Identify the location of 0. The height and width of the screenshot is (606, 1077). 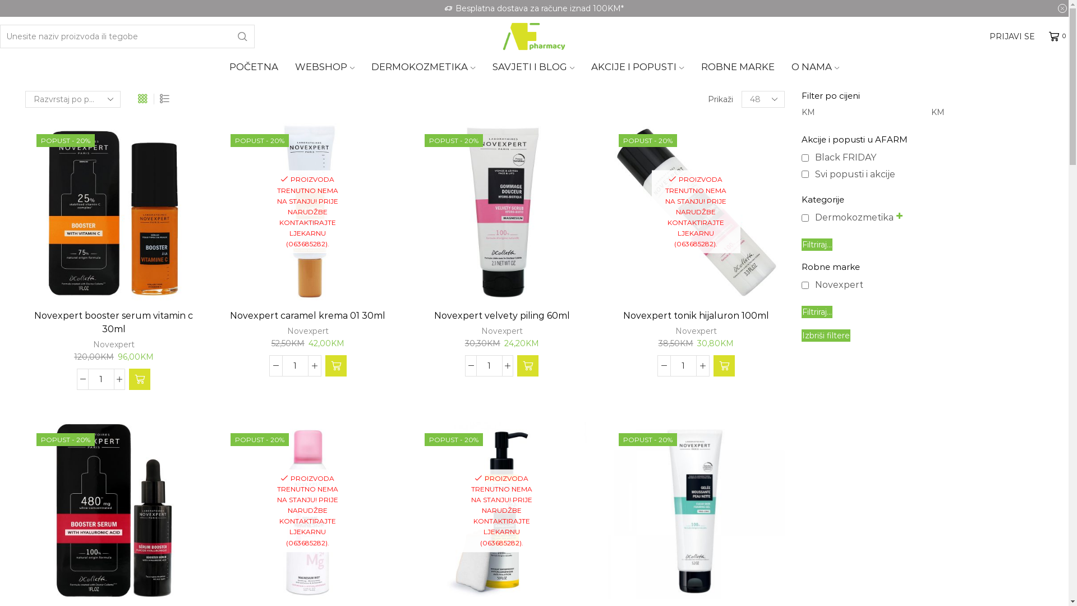
(1059, 36).